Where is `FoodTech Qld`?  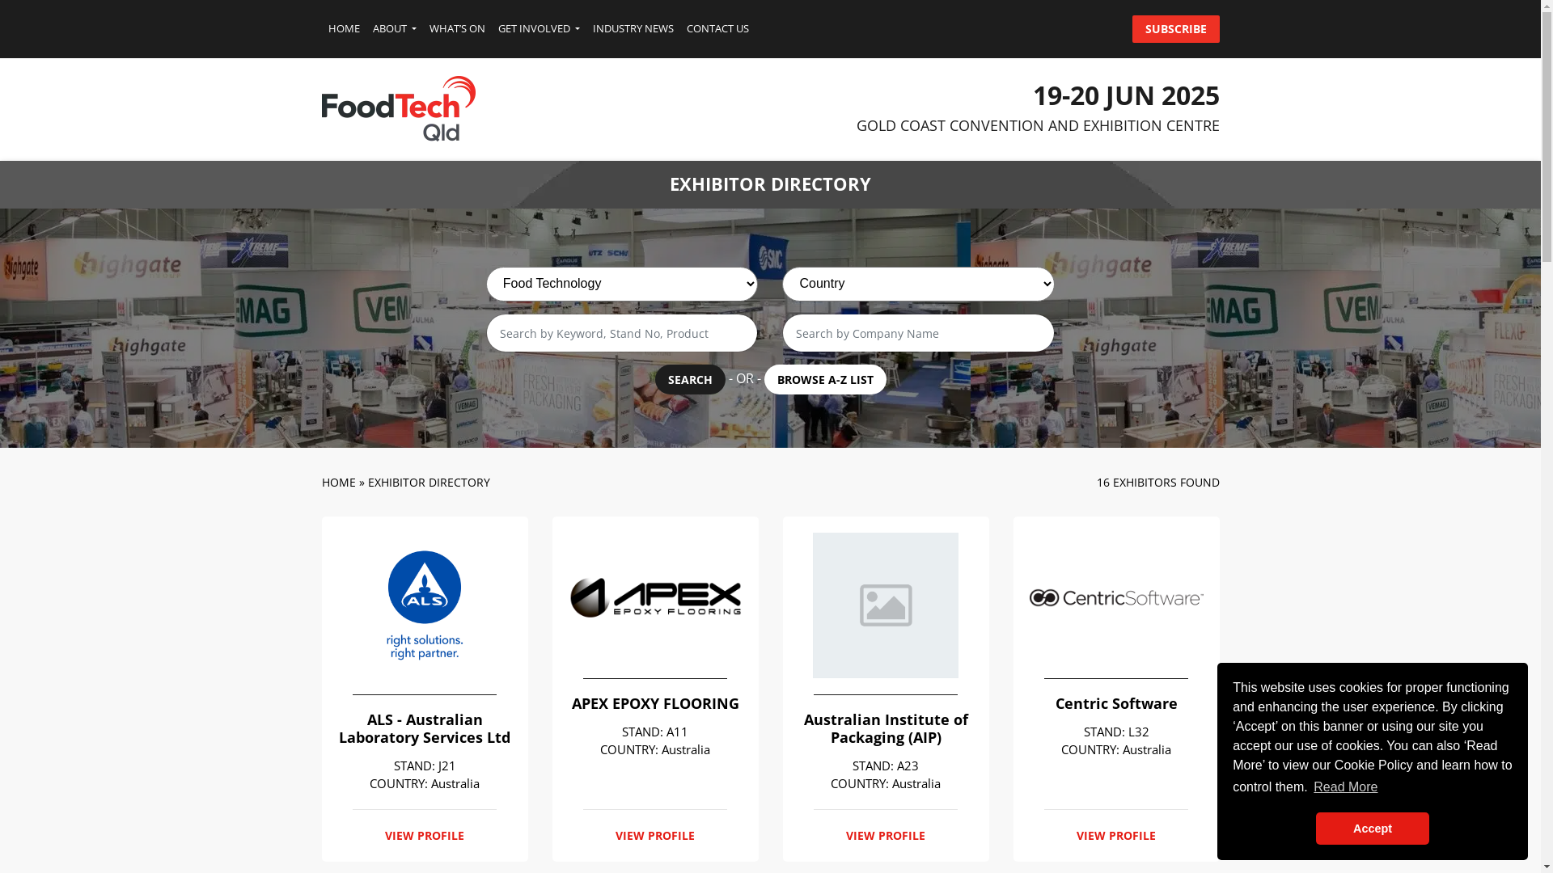 FoodTech Qld is located at coordinates (399, 108).